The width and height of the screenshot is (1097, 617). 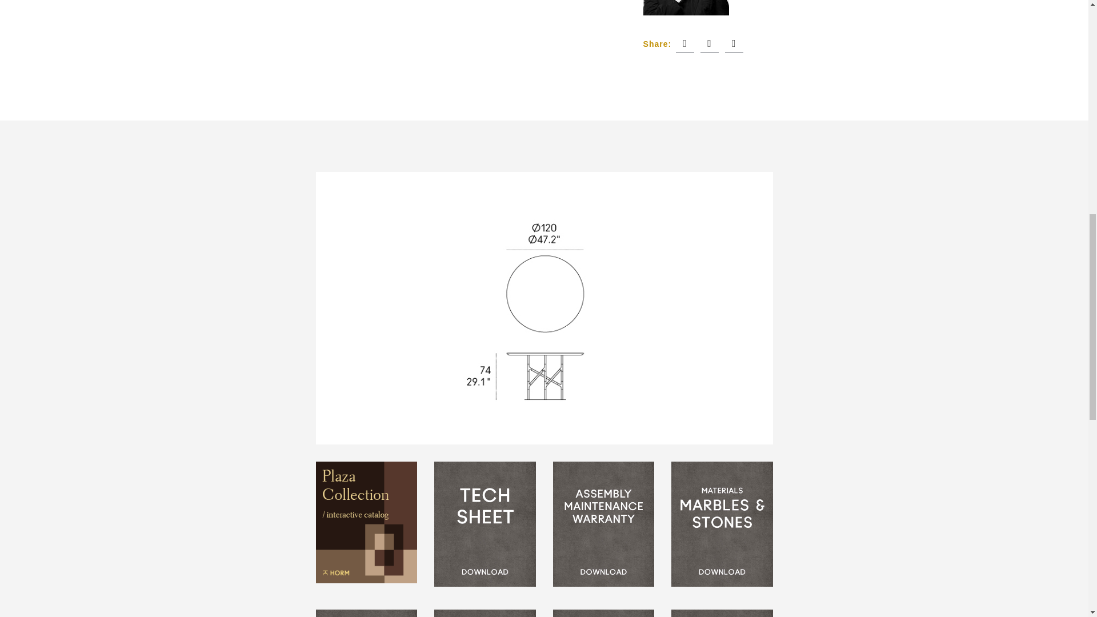 I want to click on Share this post on Facebook, so click(x=684, y=43).